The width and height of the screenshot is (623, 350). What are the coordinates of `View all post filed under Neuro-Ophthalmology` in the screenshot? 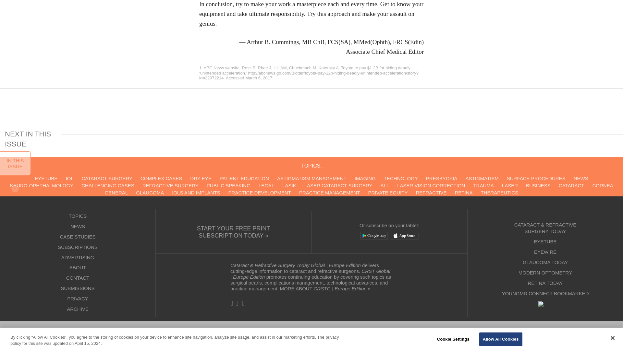 It's located at (42, 185).